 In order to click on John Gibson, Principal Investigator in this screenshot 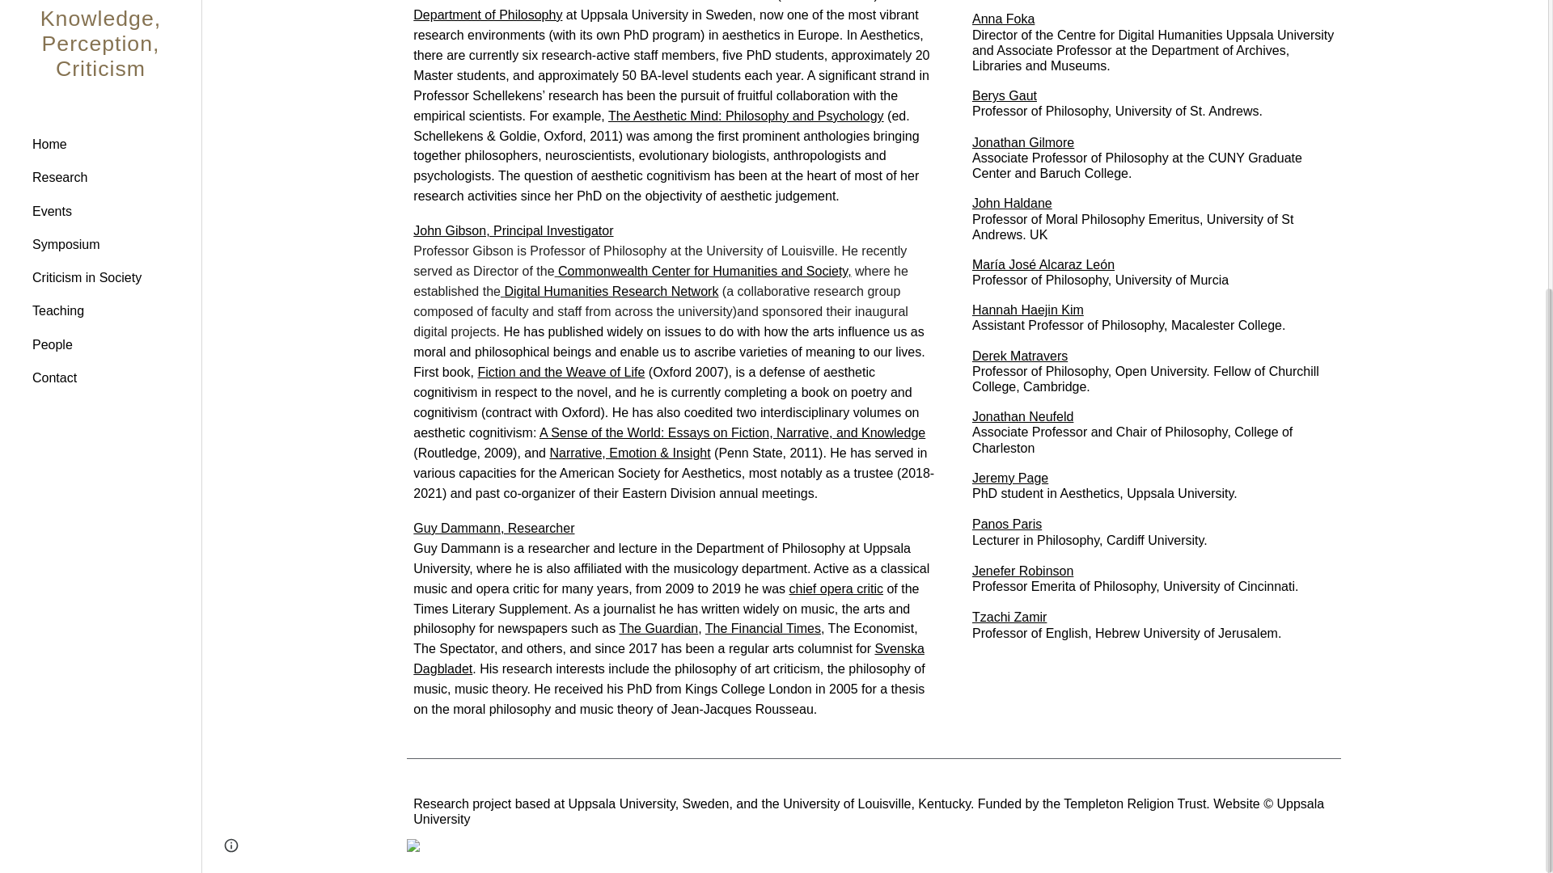, I will do `click(513, 230)`.